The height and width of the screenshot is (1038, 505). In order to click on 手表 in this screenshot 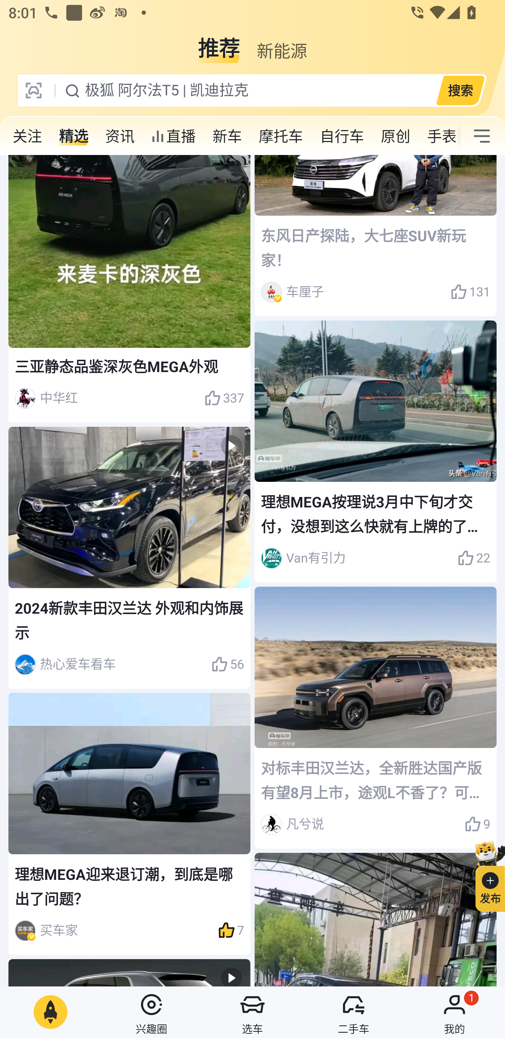, I will do `click(439, 136)`.